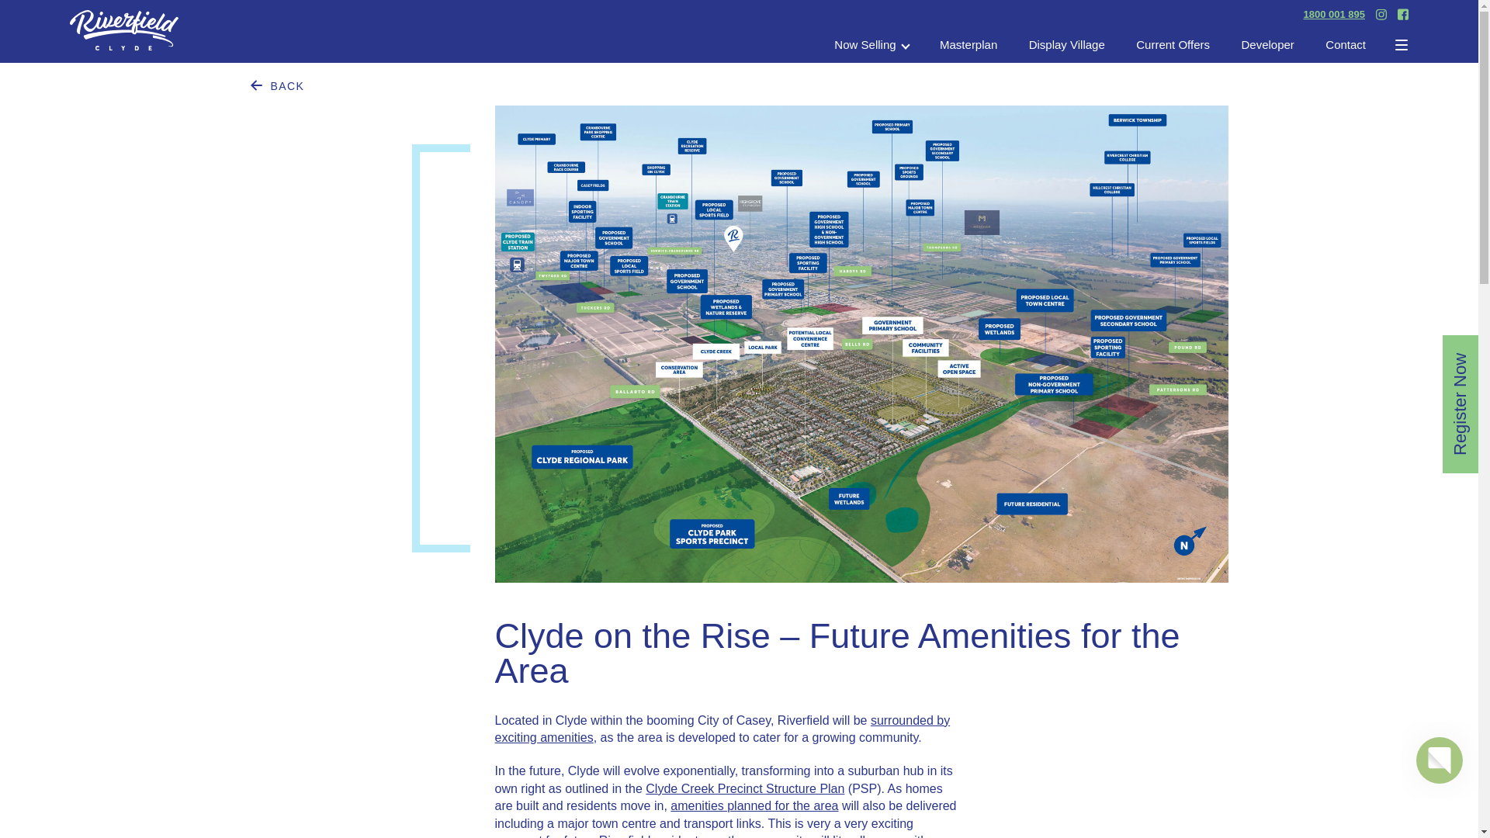 The height and width of the screenshot is (838, 1490). What do you see at coordinates (1173, 45) in the screenshot?
I see `Current Offers` at bounding box center [1173, 45].